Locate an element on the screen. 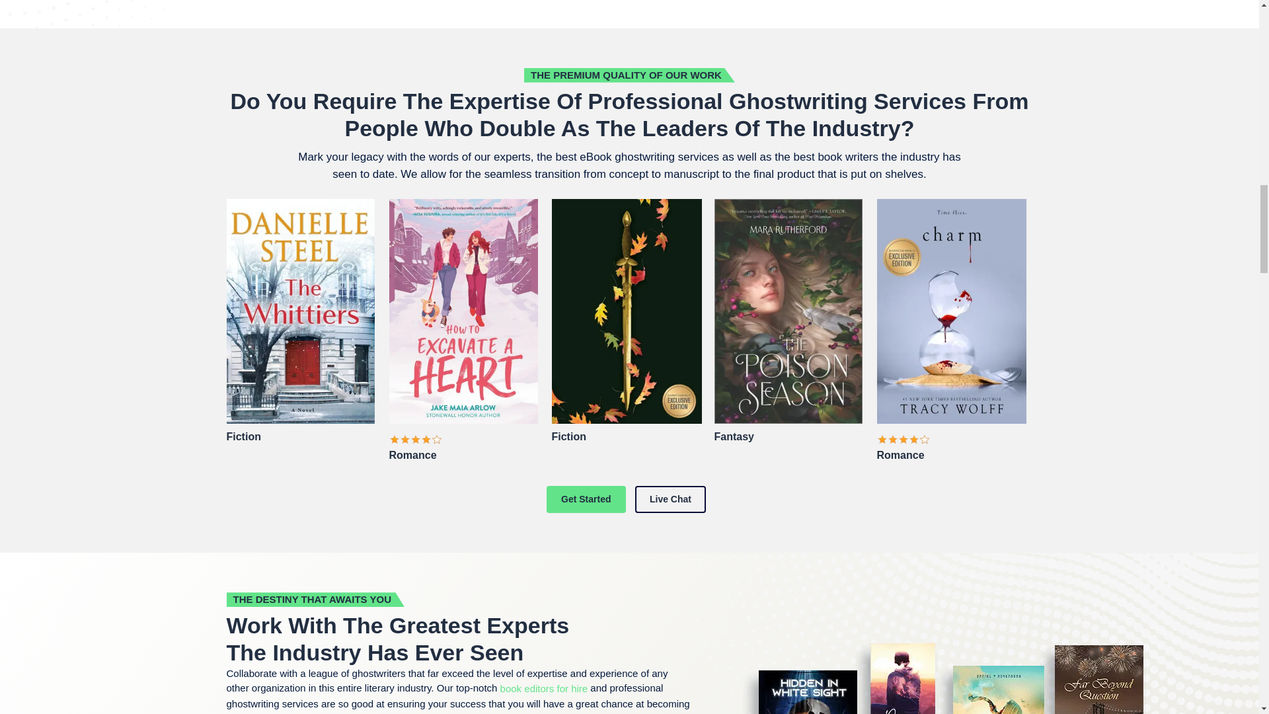 Image resolution: width=1269 pixels, height=714 pixels. Get Started is located at coordinates (586, 500).